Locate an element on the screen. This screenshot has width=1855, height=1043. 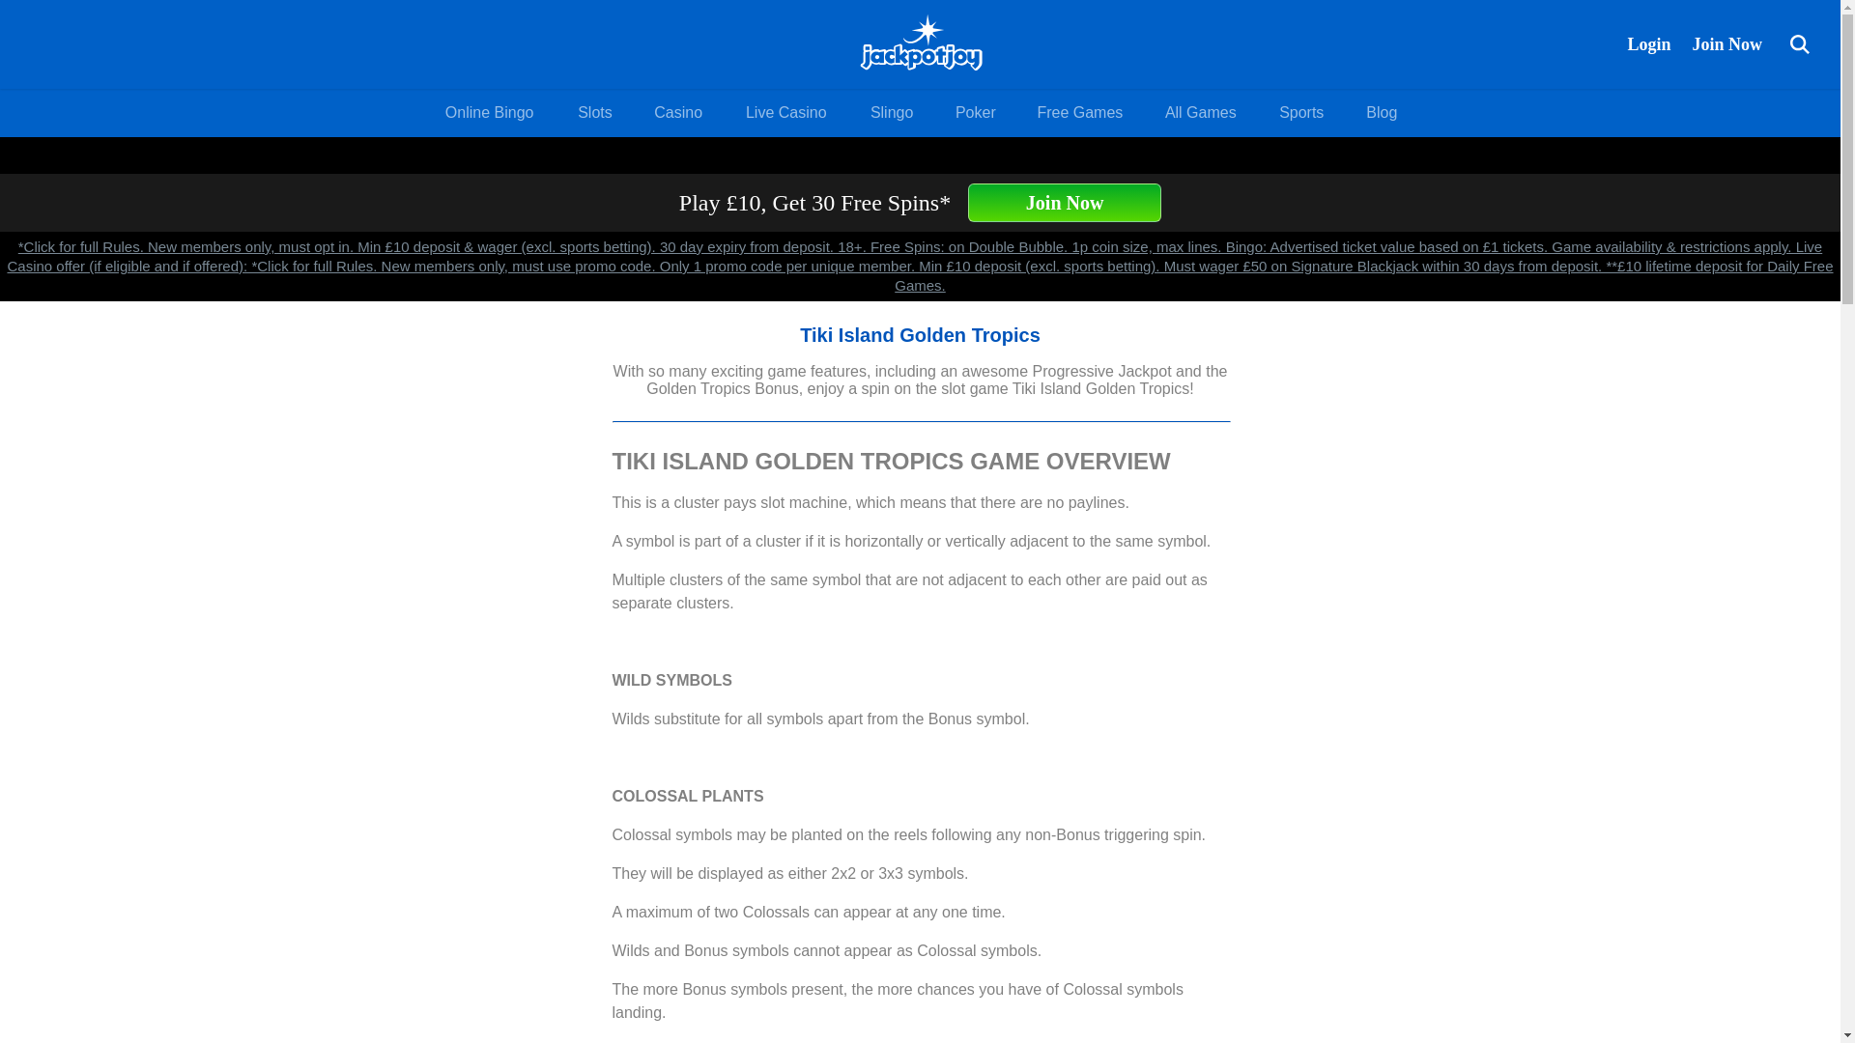
Sports is located at coordinates (1301, 112).